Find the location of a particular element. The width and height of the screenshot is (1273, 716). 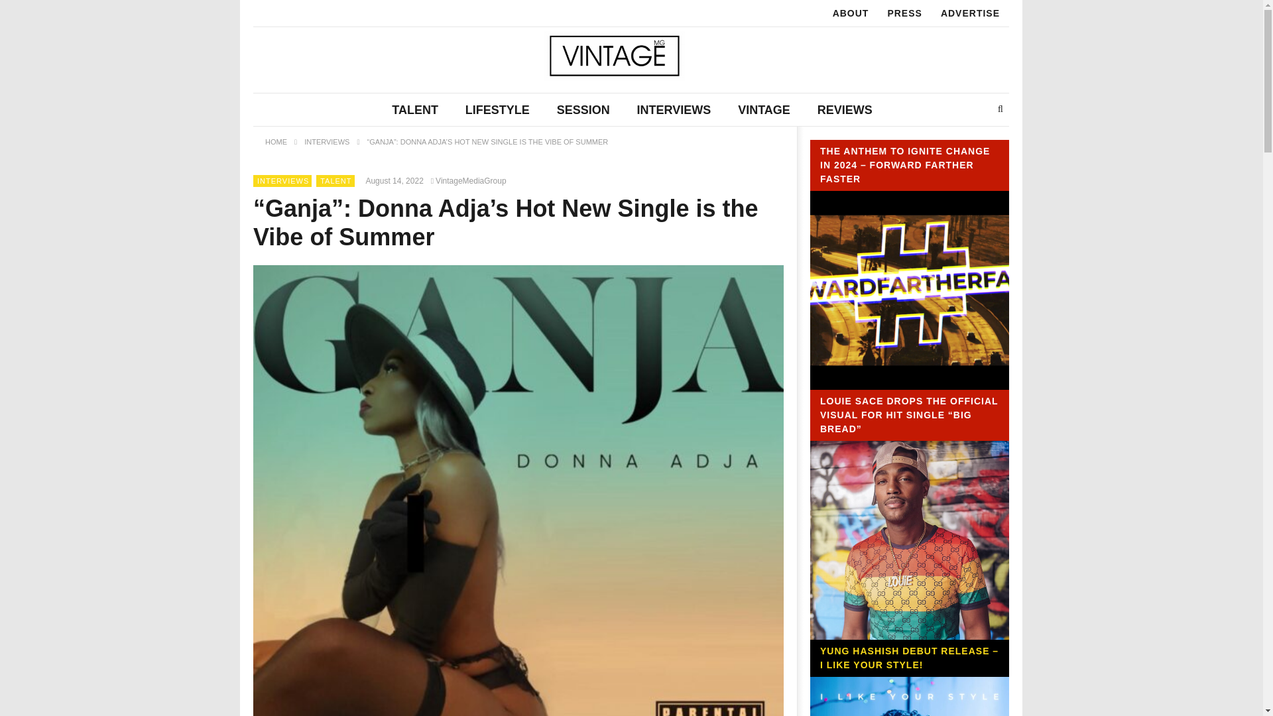

TALENT is located at coordinates (335, 180).